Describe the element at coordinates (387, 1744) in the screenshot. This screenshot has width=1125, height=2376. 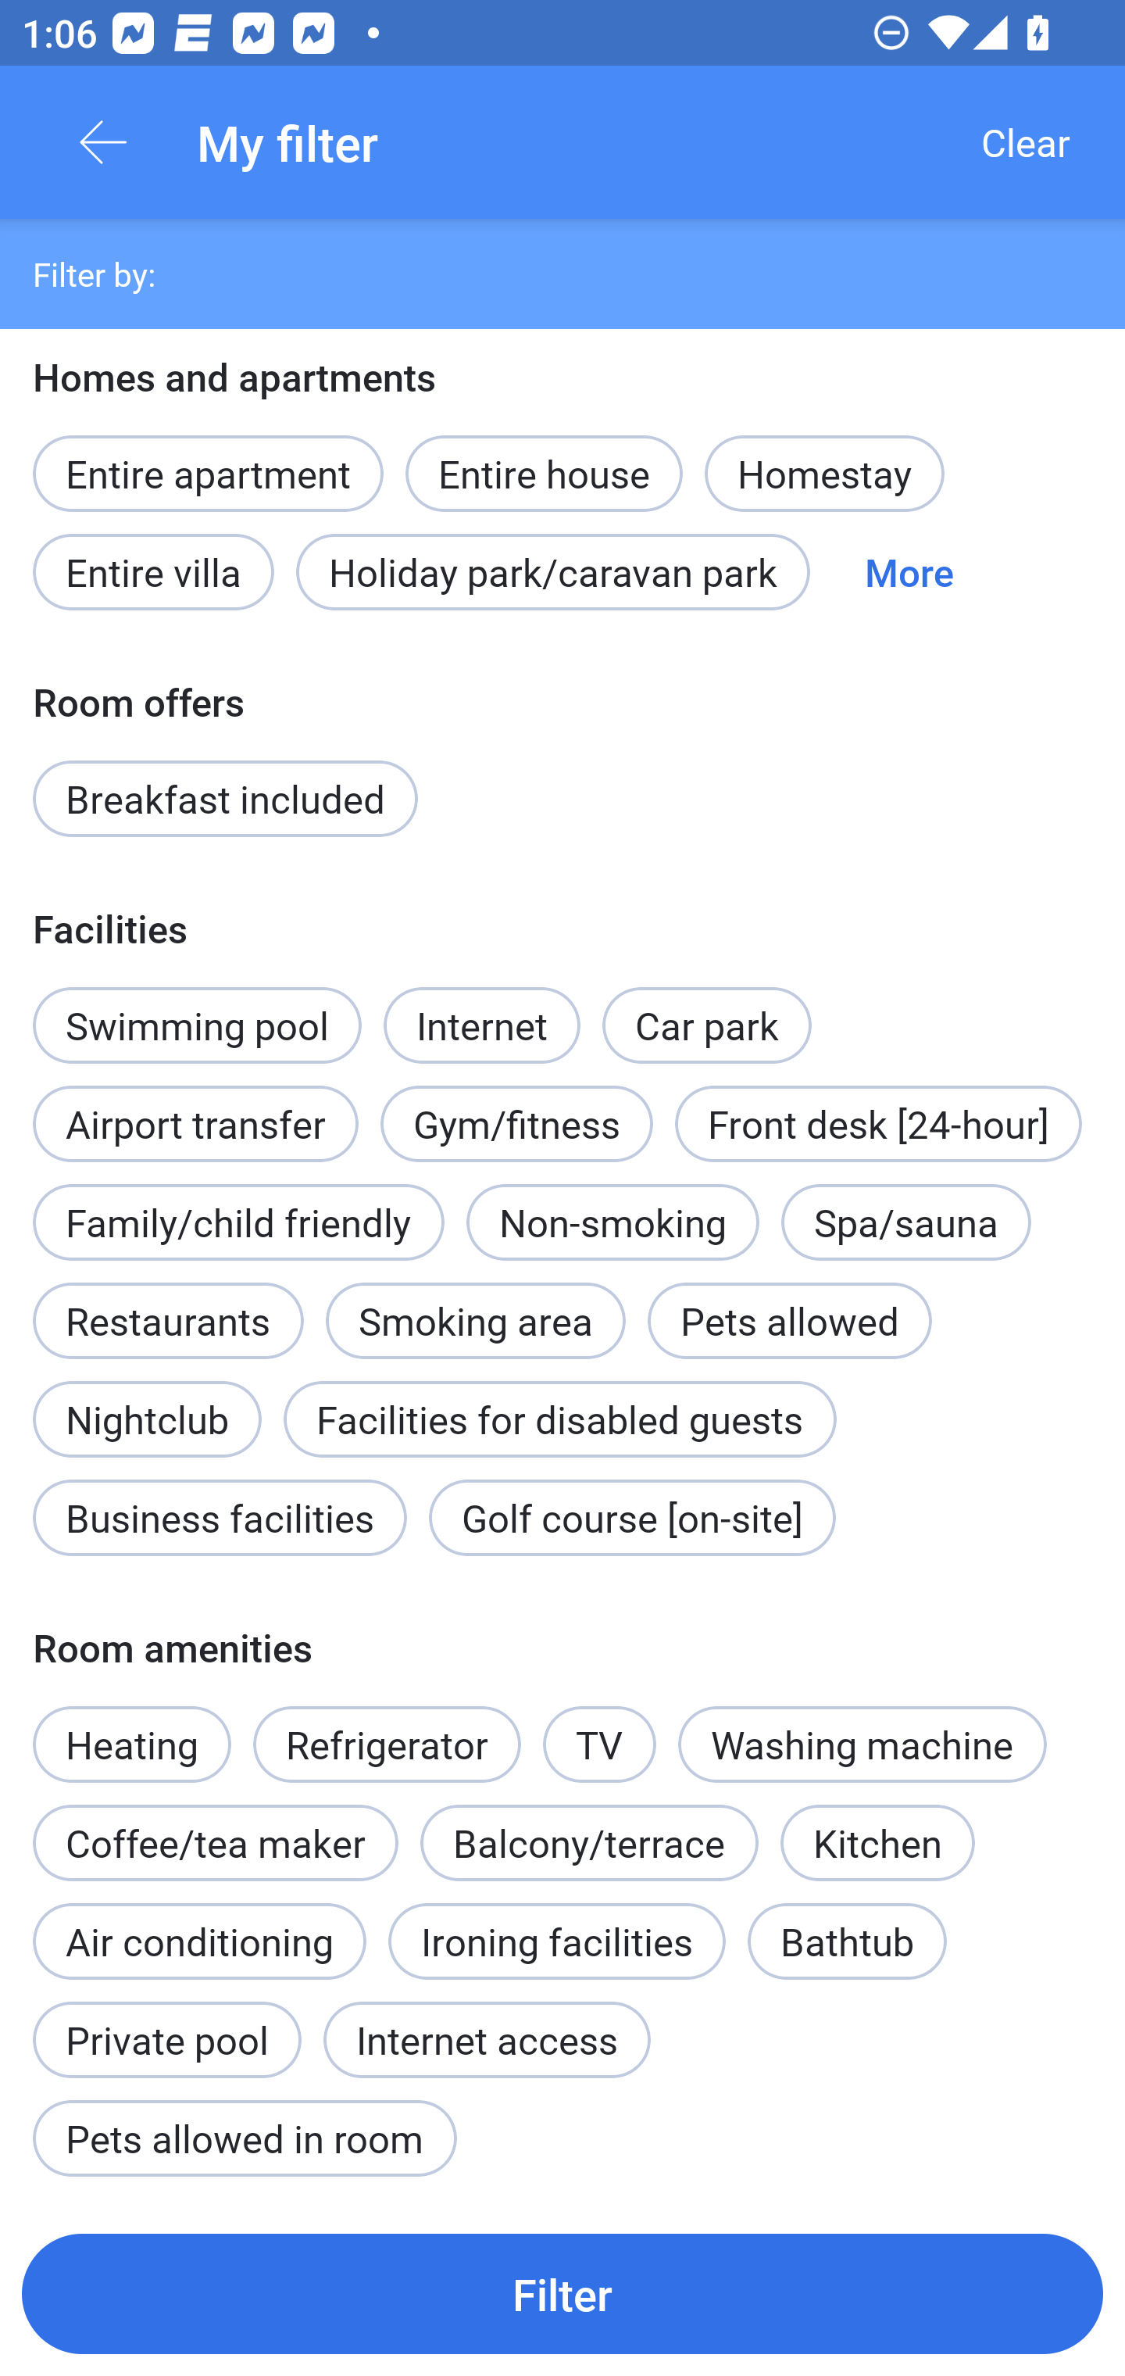
I see `Refrigerator` at that location.